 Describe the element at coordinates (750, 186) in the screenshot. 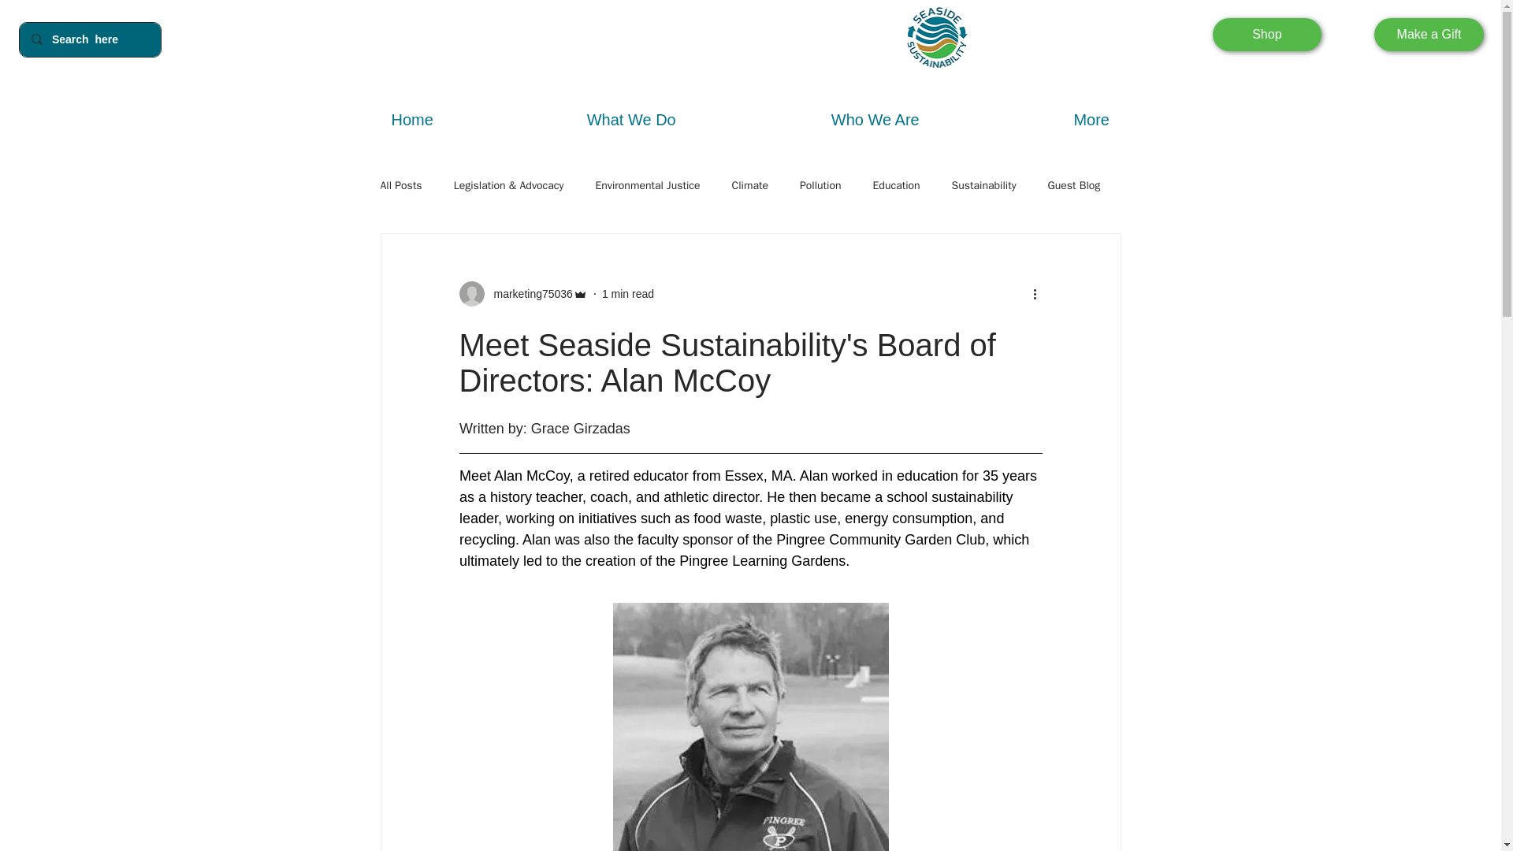

I see `Climate` at that location.